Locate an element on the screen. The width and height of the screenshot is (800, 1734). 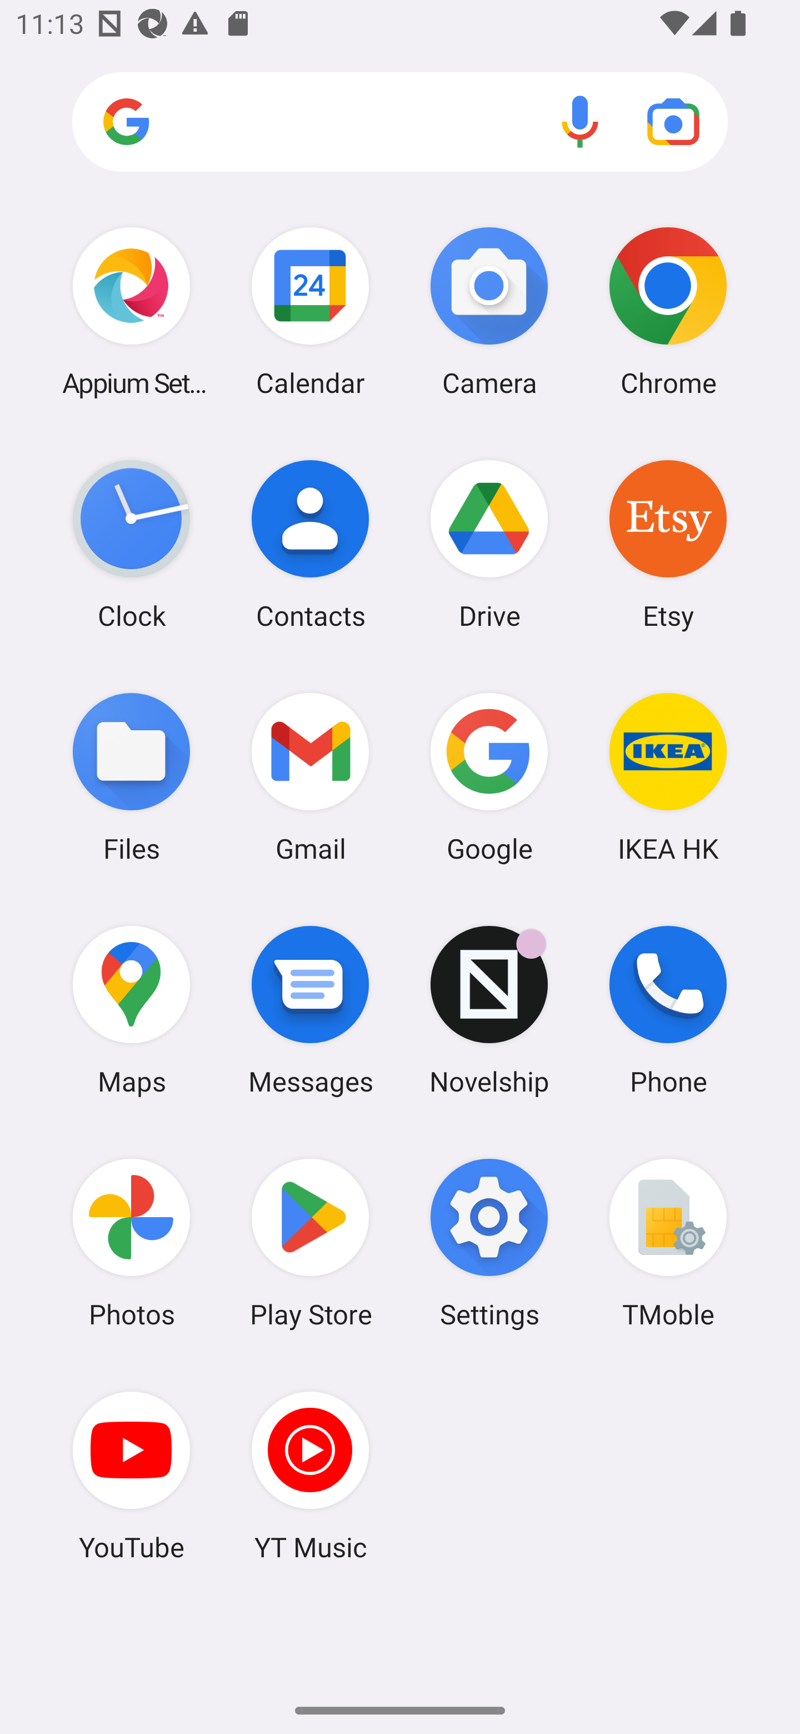
Camera is located at coordinates (489, 311).